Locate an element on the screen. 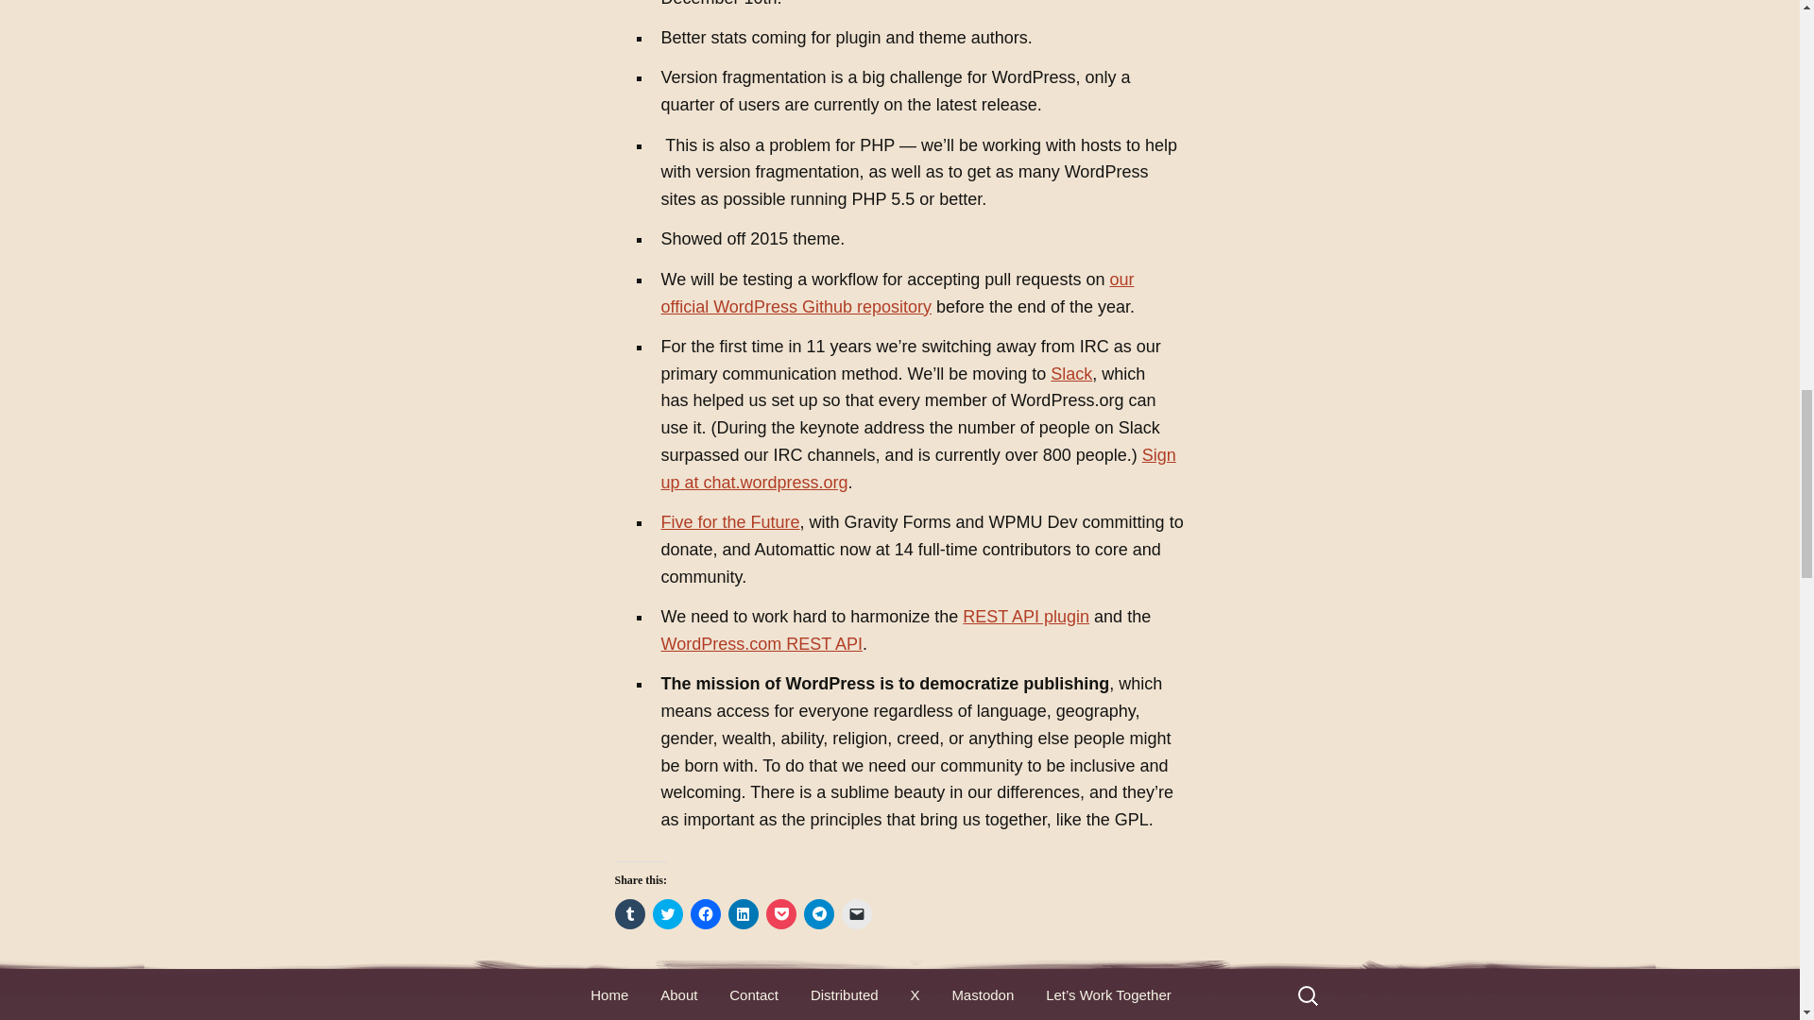 The image size is (1814, 1020). our official WordPress Github repository is located at coordinates (898, 293).